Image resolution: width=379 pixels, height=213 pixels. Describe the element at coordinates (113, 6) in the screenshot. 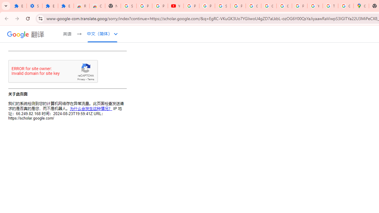

I see `New Tab` at that location.